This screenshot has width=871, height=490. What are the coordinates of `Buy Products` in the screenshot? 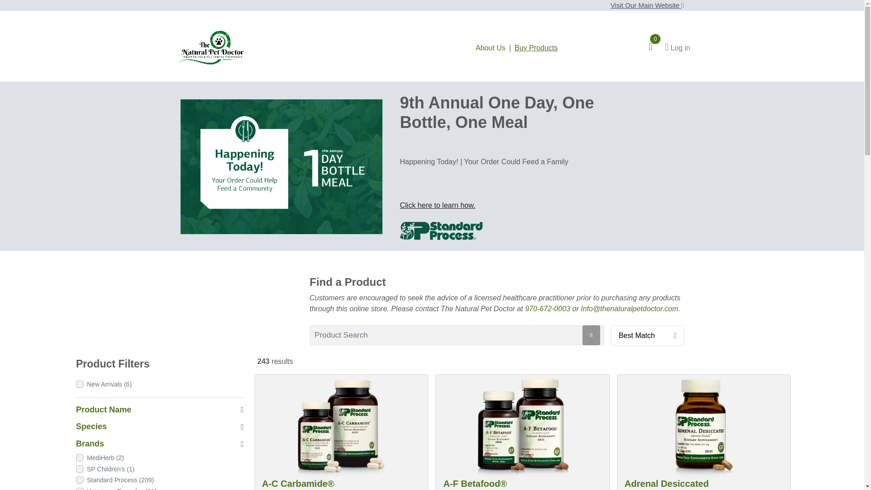 It's located at (536, 48).